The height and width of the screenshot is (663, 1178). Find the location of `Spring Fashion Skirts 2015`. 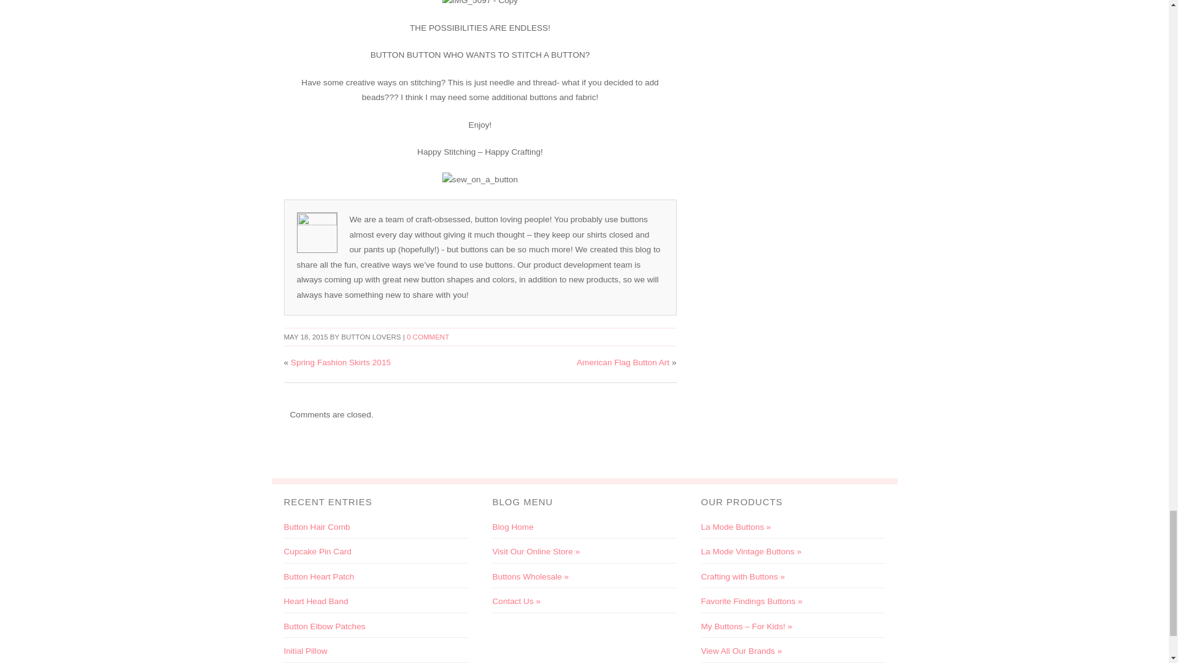

Spring Fashion Skirts 2015 is located at coordinates (341, 362).